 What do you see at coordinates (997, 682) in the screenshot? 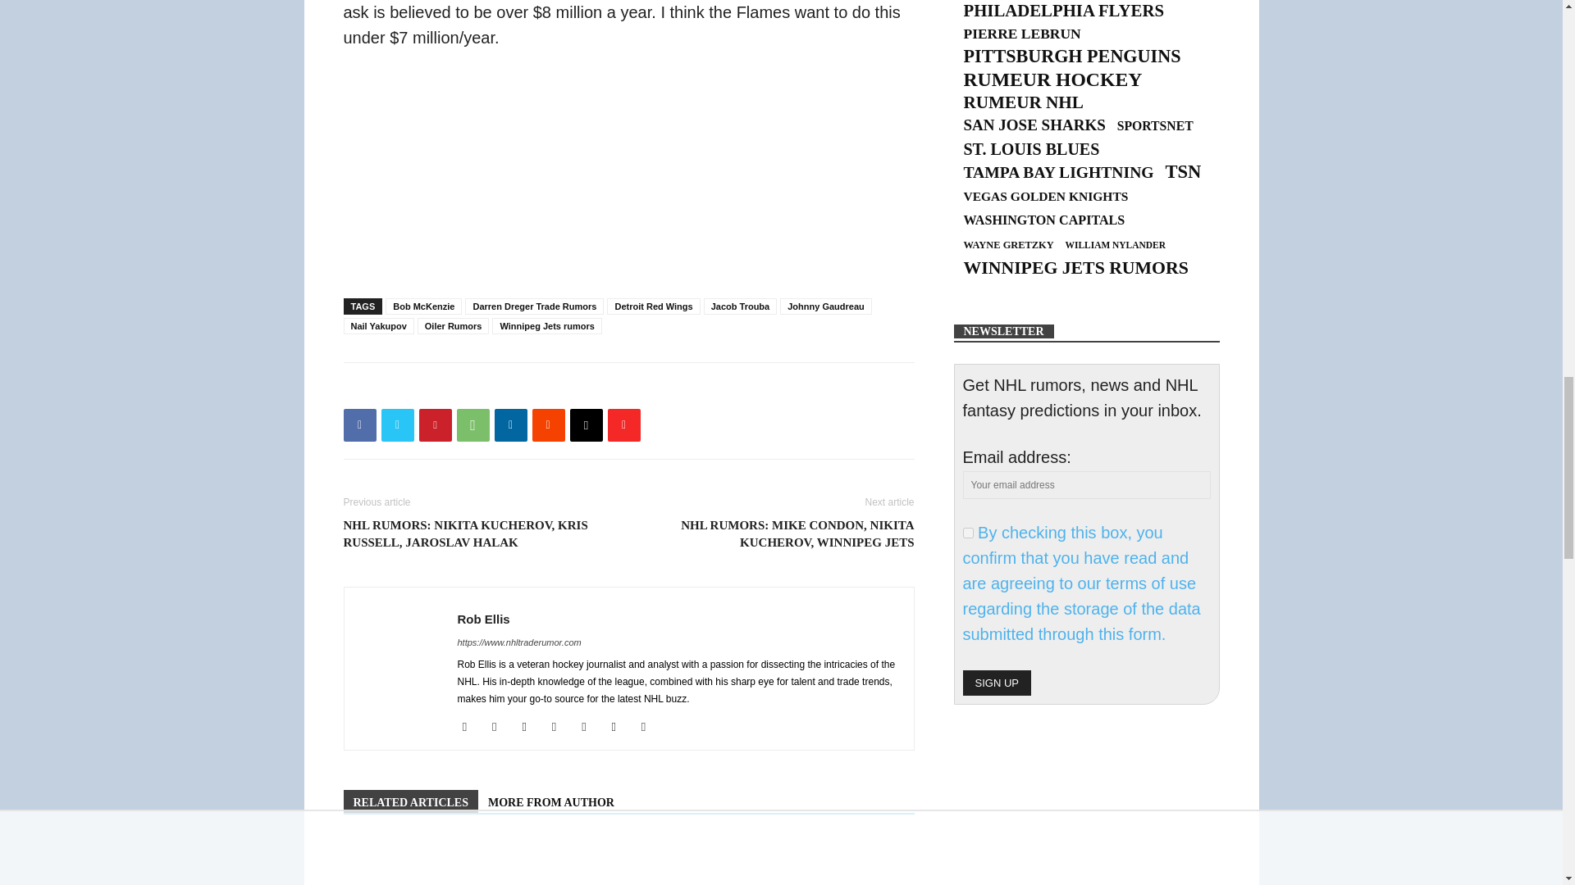
I see `Sign up` at bounding box center [997, 682].